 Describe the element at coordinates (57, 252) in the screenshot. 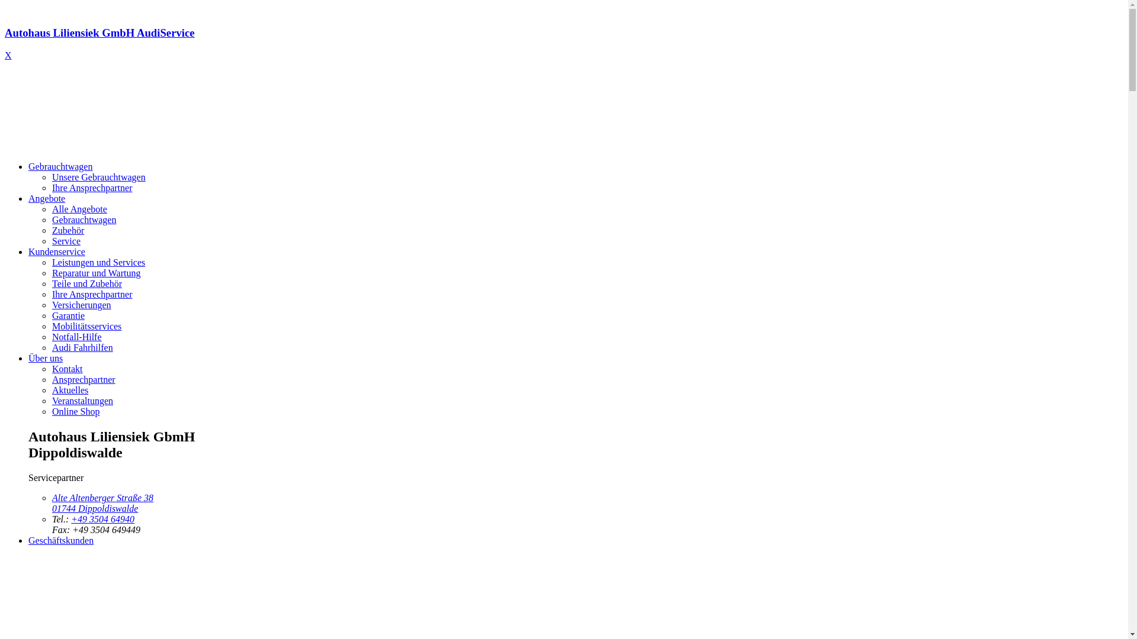

I see `Kundenservice` at that location.